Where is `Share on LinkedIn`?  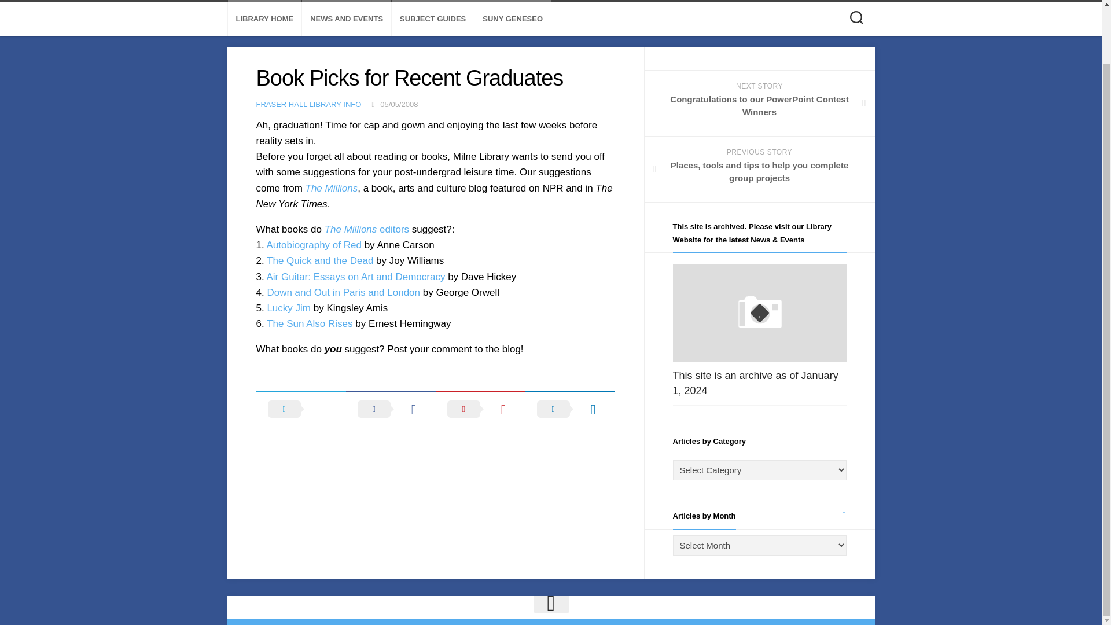
Share on LinkedIn is located at coordinates (571, 409).